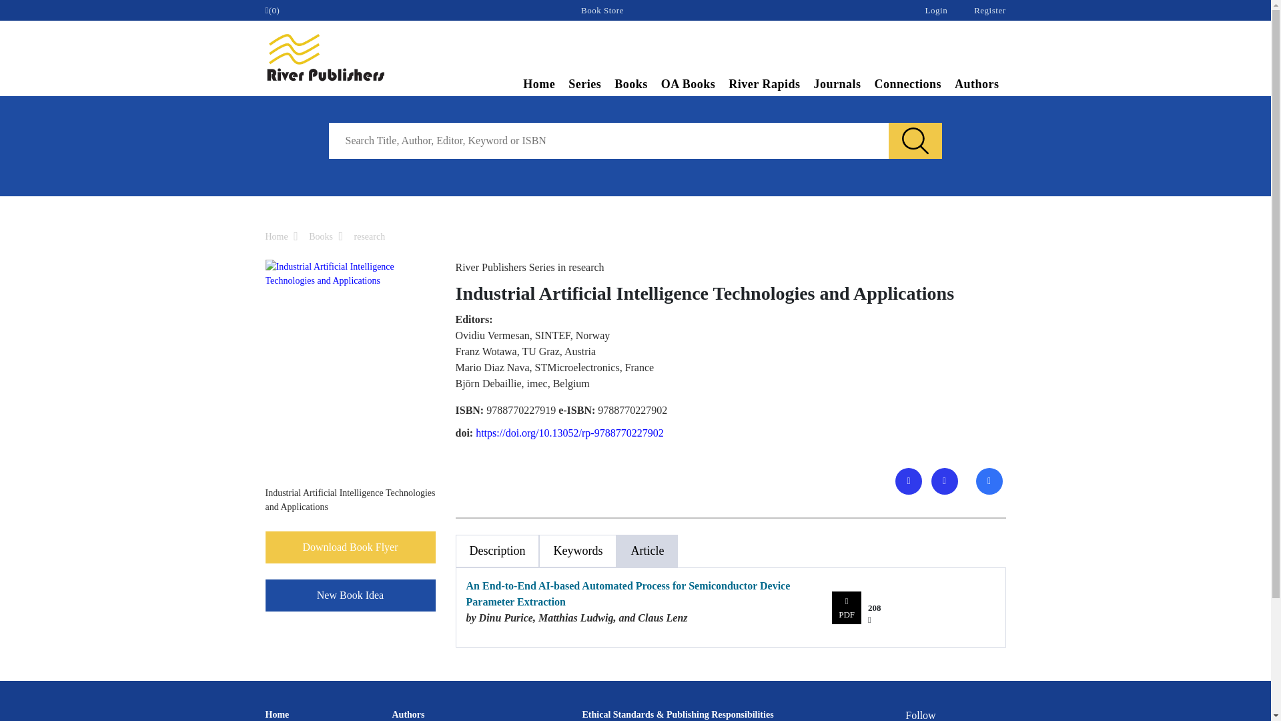 This screenshot has width=1281, height=721. What do you see at coordinates (631, 85) in the screenshot?
I see `Books` at bounding box center [631, 85].